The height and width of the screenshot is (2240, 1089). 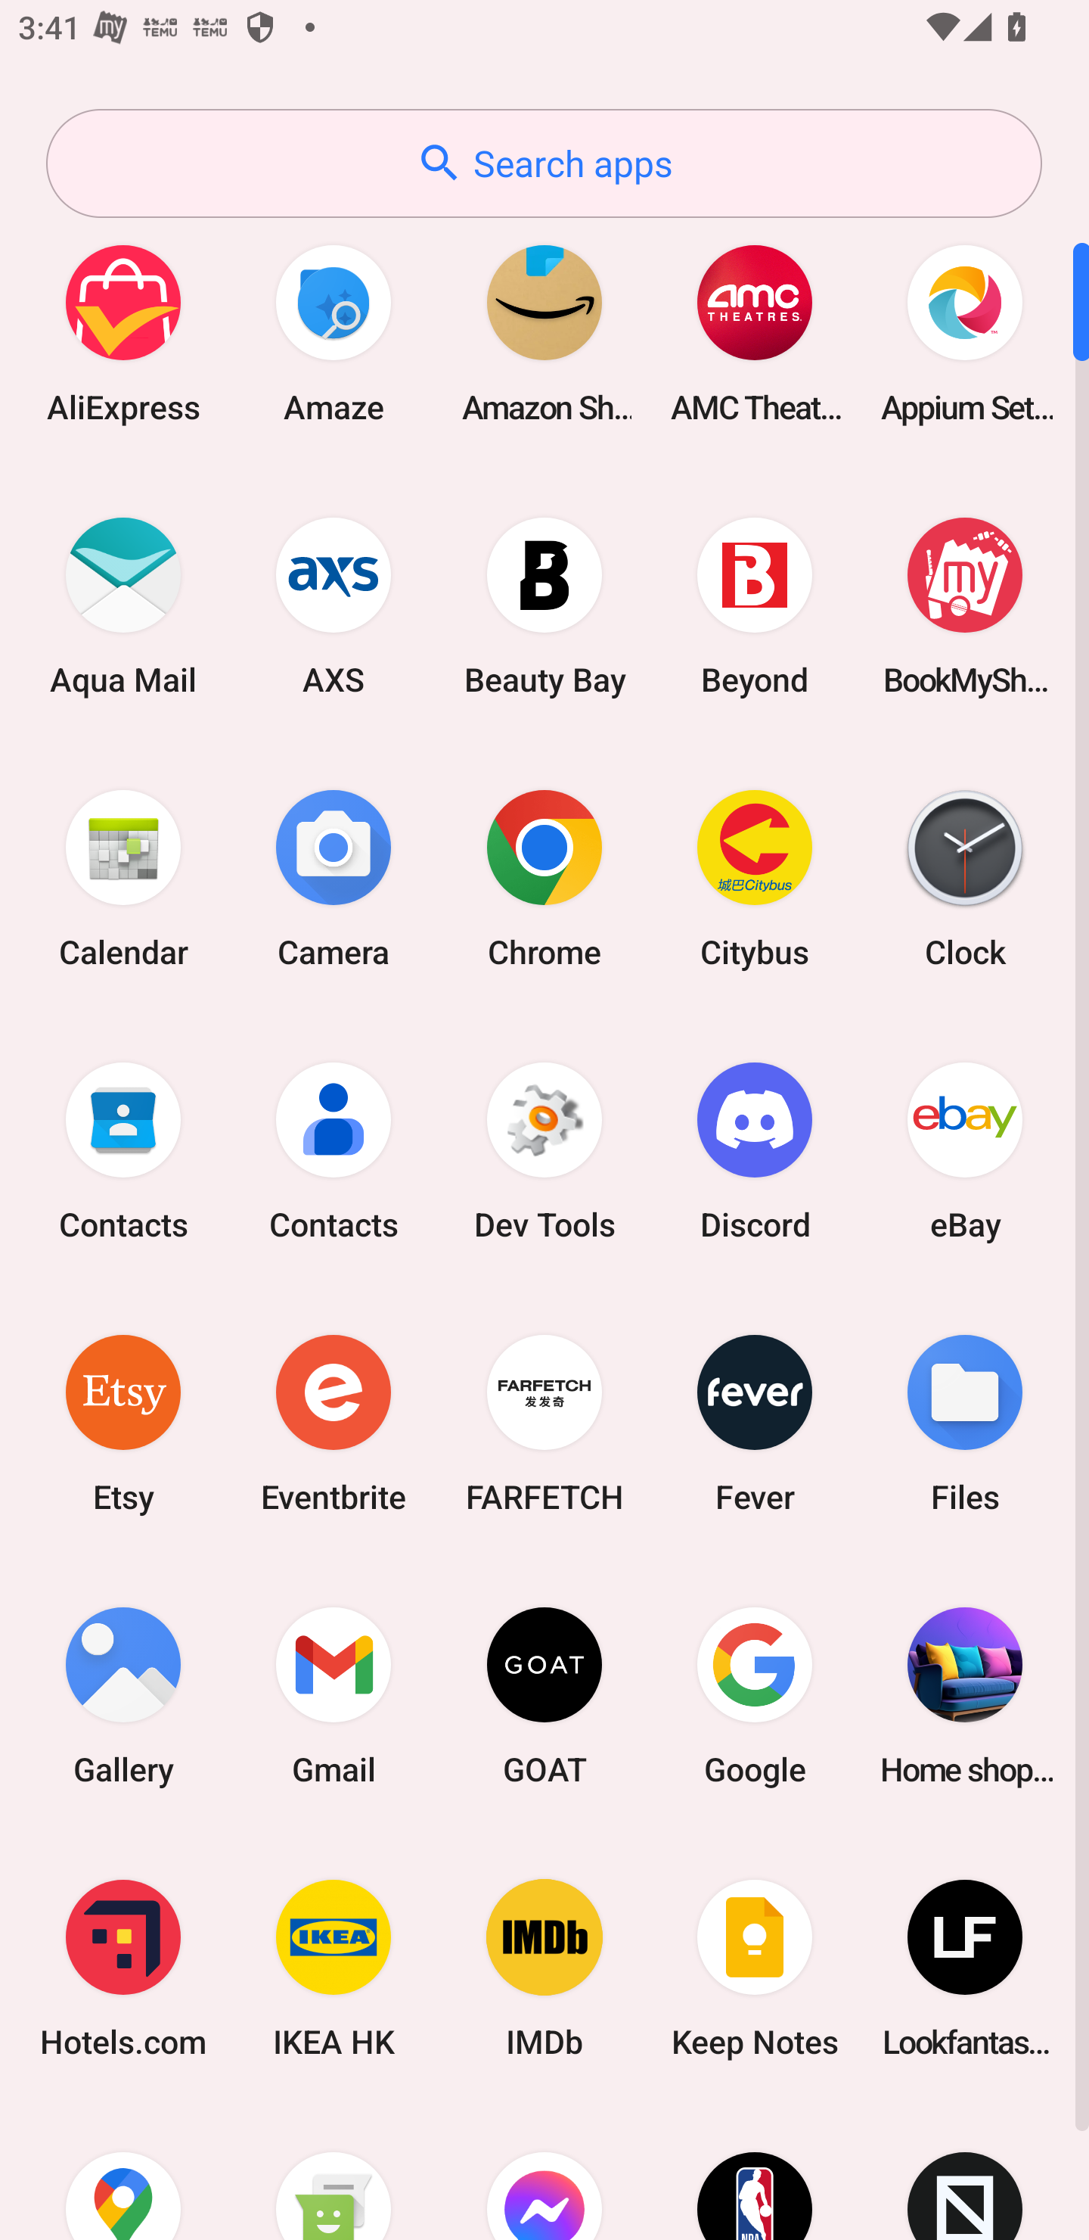 What do you see at coordinates (334, 605) in the screenshot?
I see `AXS` at bounding box center [334, 605].